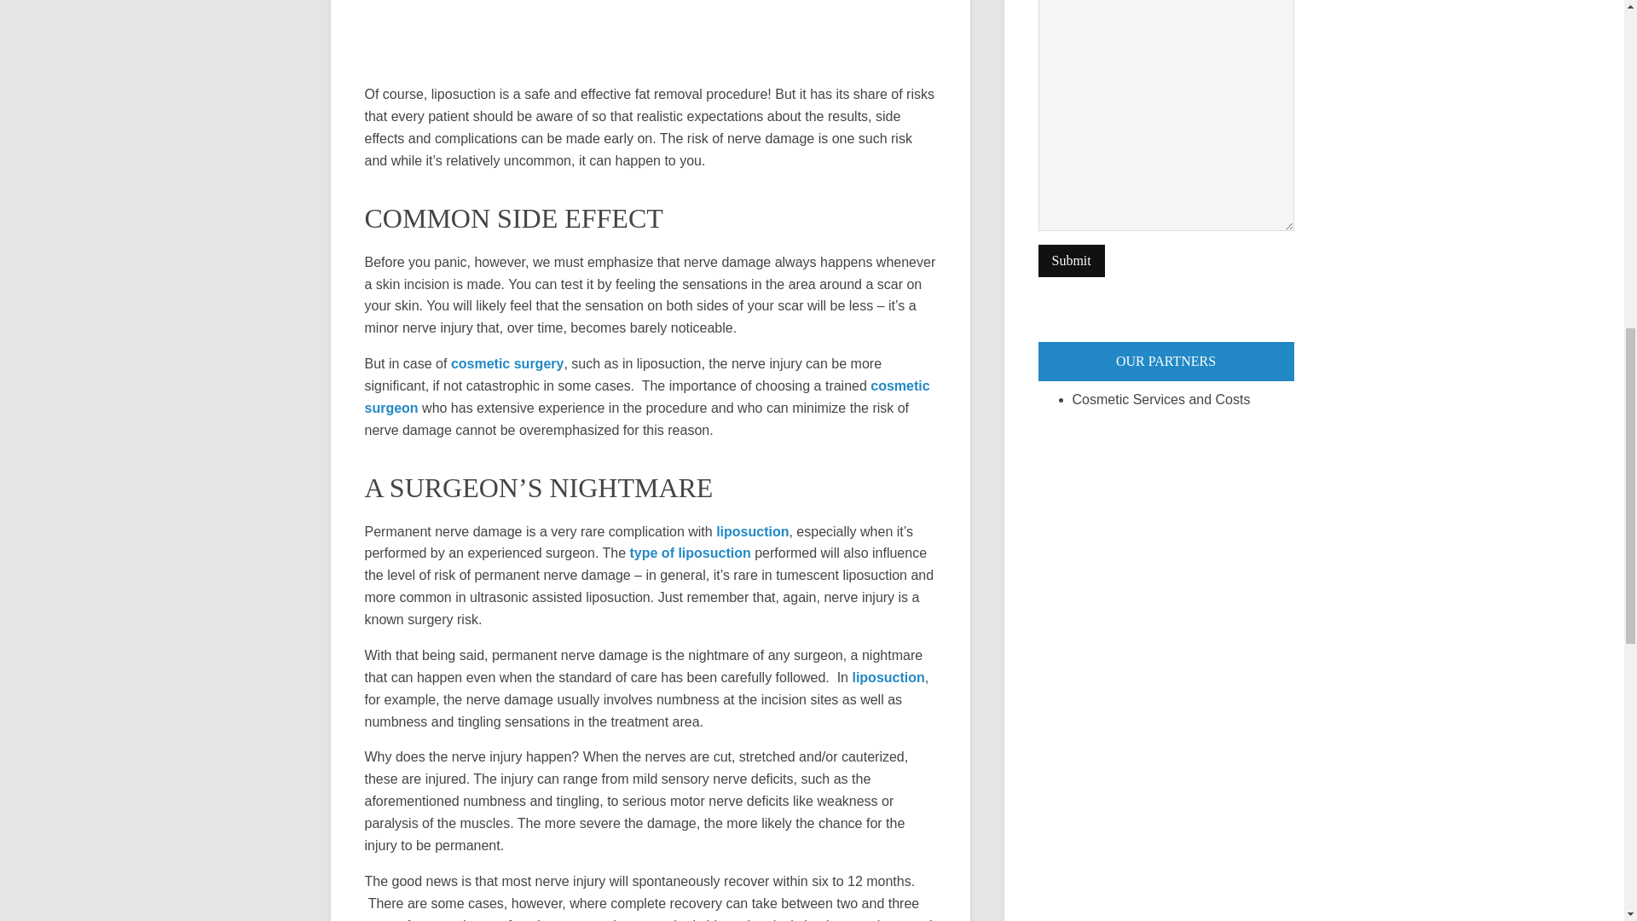 This screenshot has height=921, width=1637. Describe the element at coordinates (651, 35) in the screenshot. I see `Advertisement` at that location.